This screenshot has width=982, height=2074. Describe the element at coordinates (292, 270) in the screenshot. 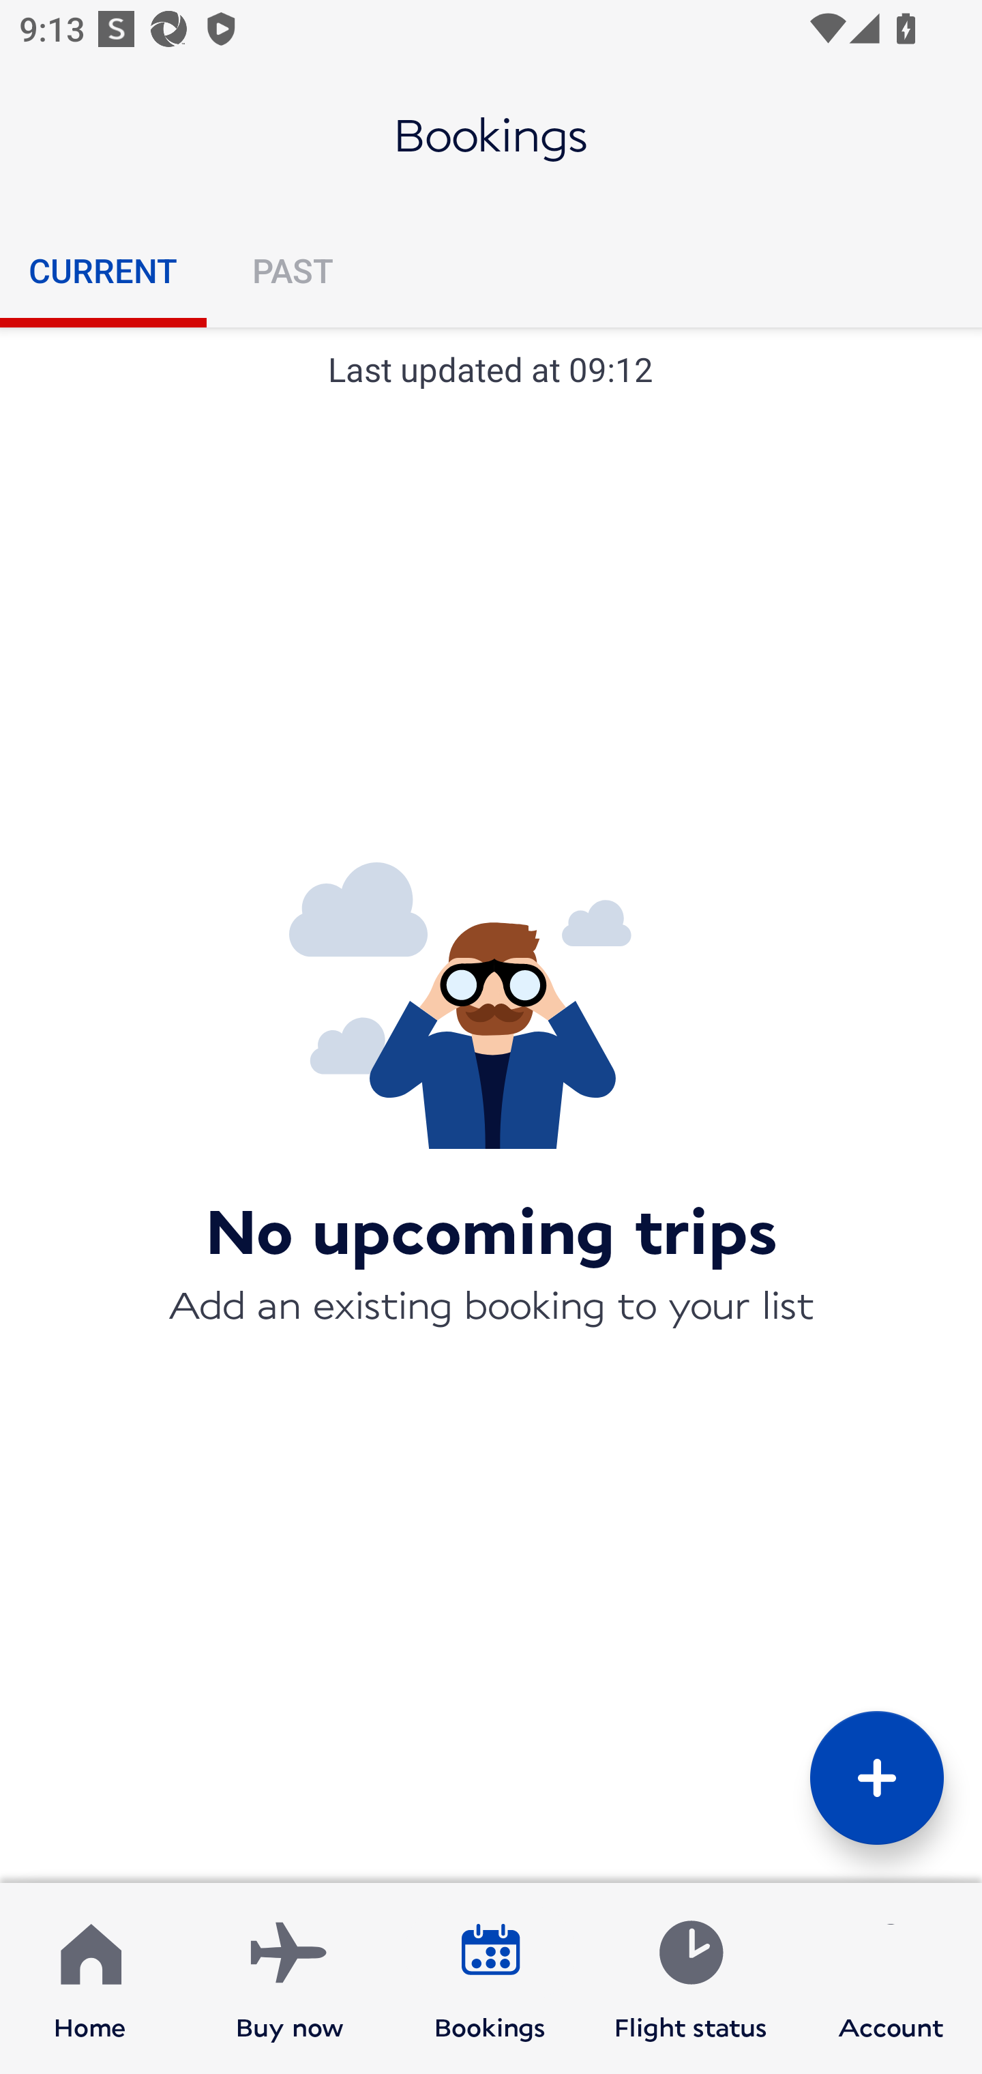

I see `PAST` at that location.